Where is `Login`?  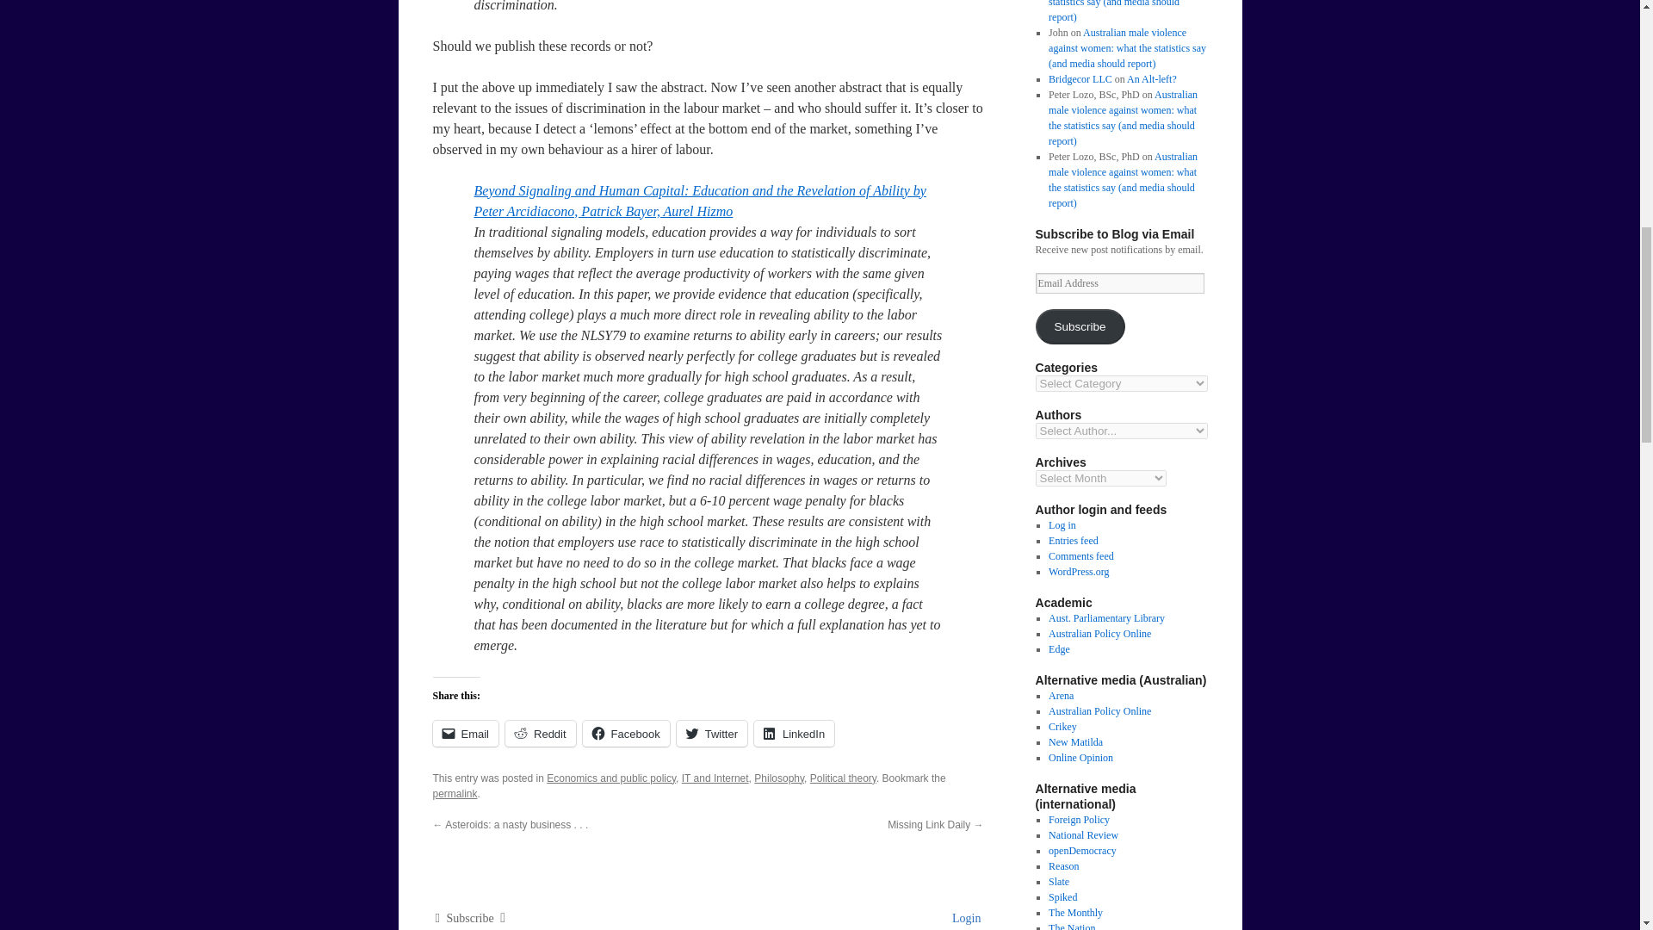
Login is located at coordinates (964, 918).